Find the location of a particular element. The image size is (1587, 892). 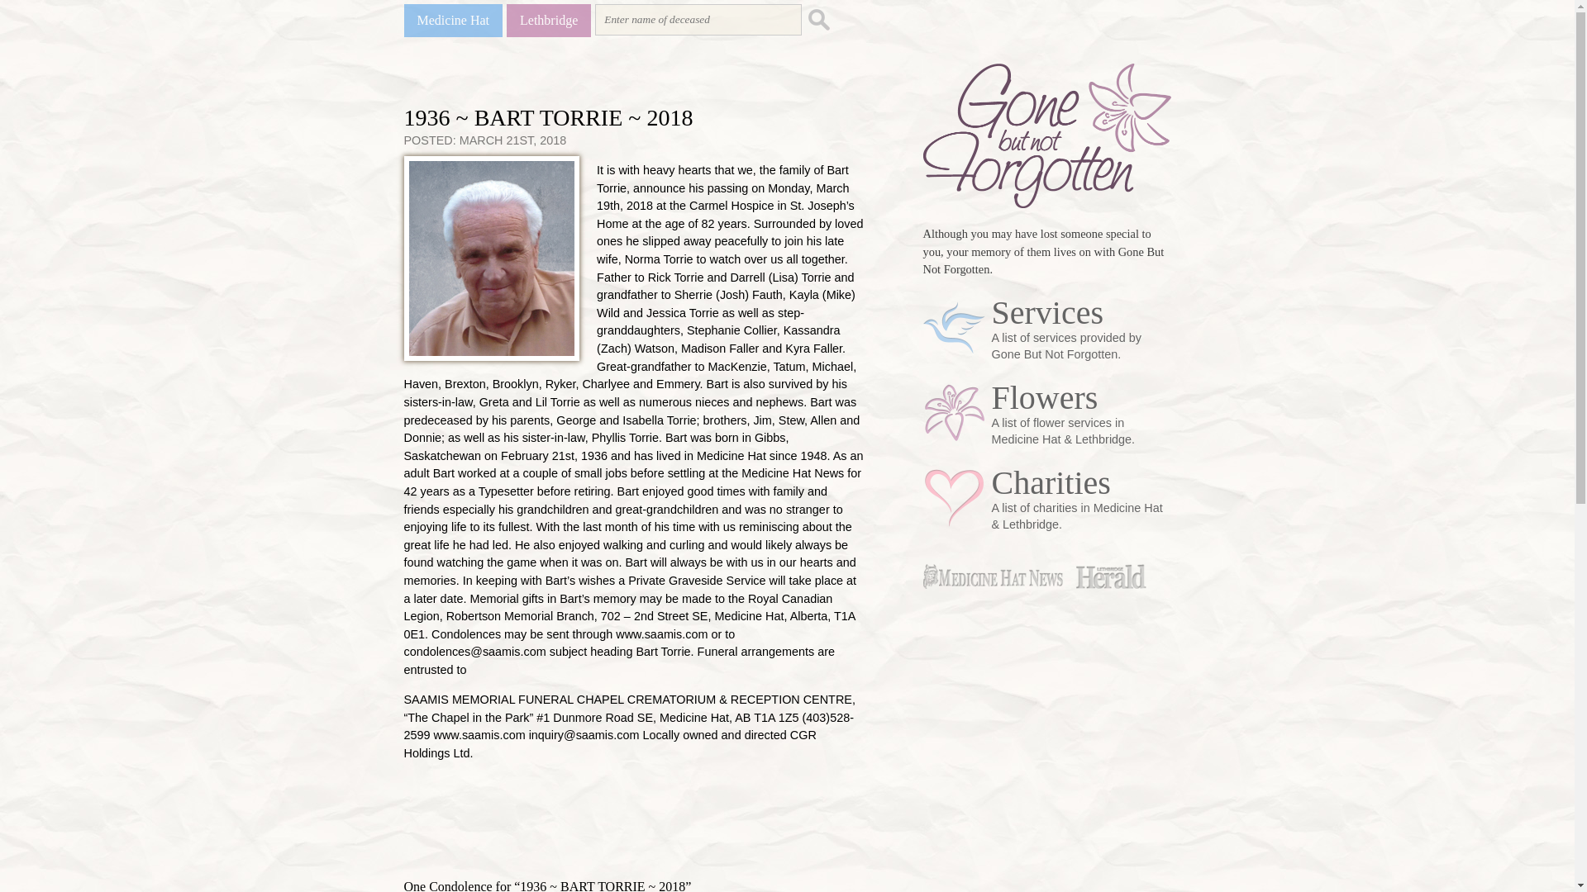

Lethbridge is located at coordinates (548, 21).